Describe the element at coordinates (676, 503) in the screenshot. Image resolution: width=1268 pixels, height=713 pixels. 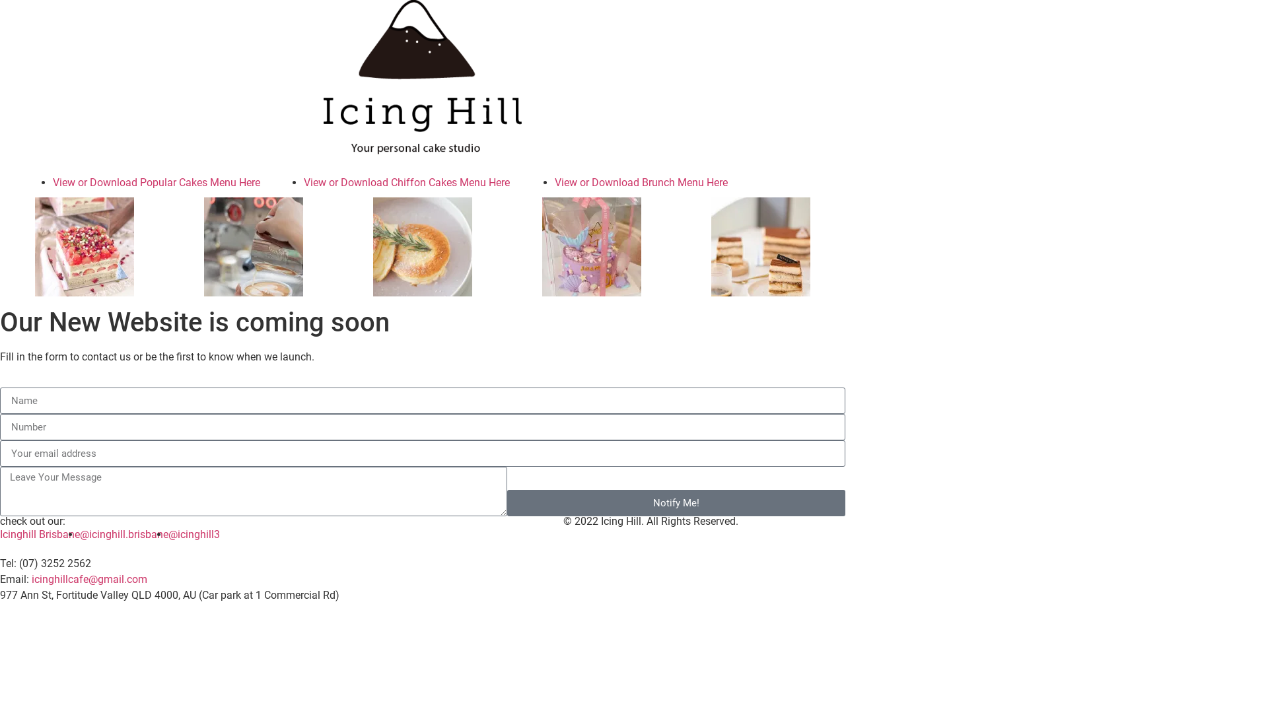
I see `Notify Me!` at that location.